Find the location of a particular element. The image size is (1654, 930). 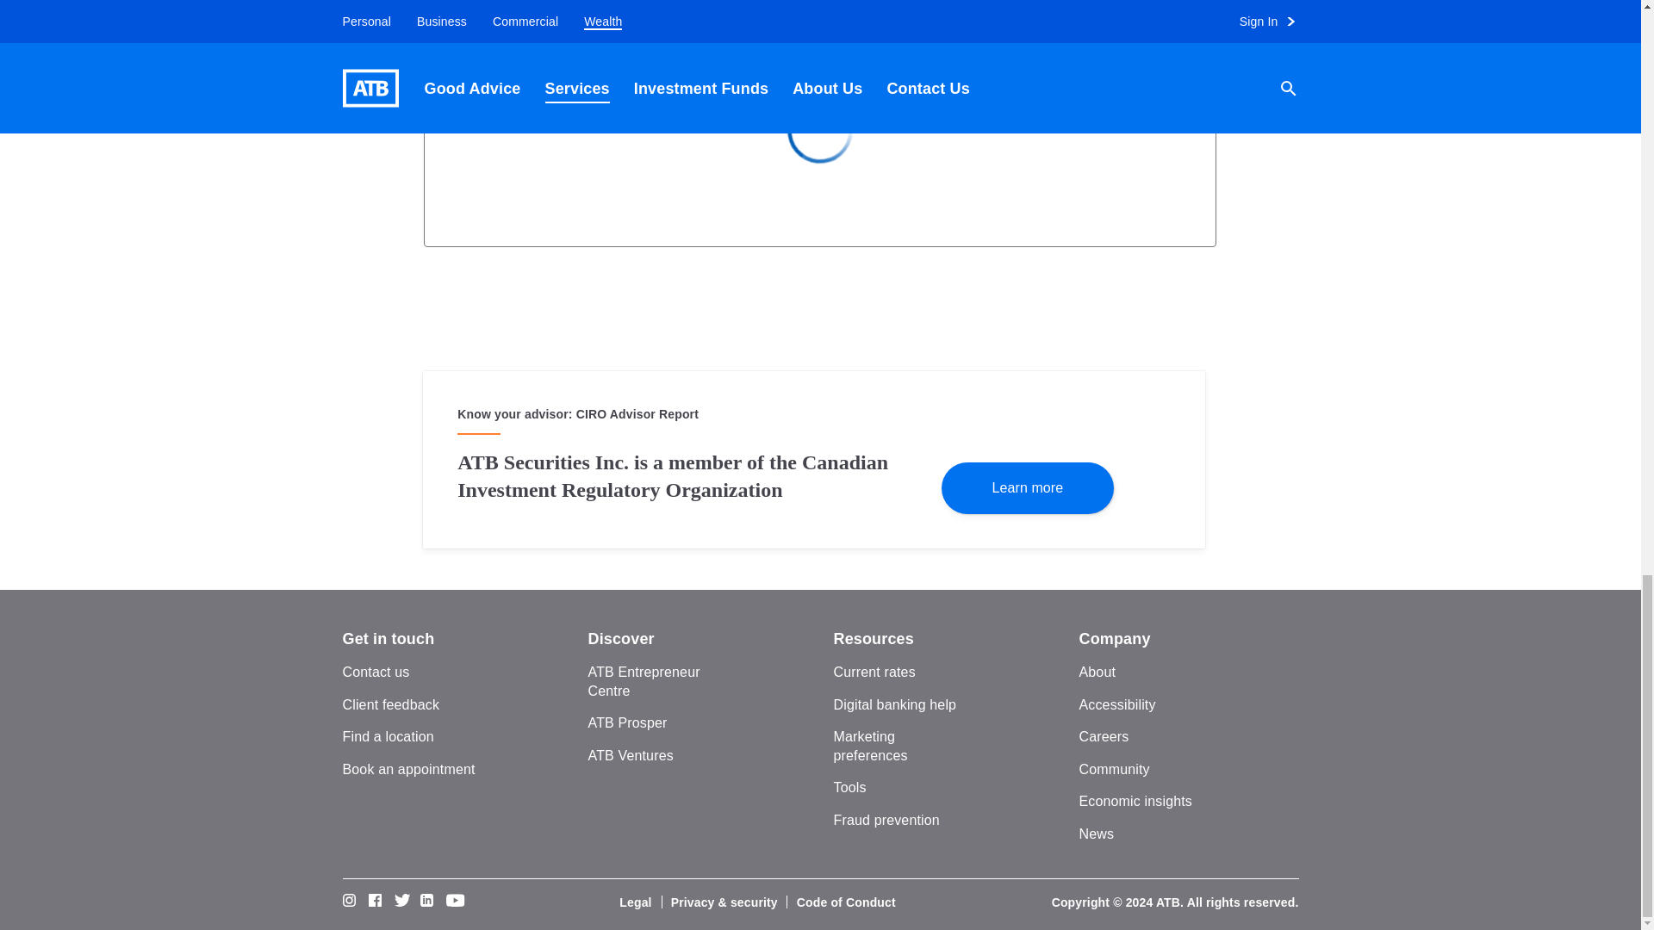

ATB Entrepreneur Centre is located at coordinates (643, 682).